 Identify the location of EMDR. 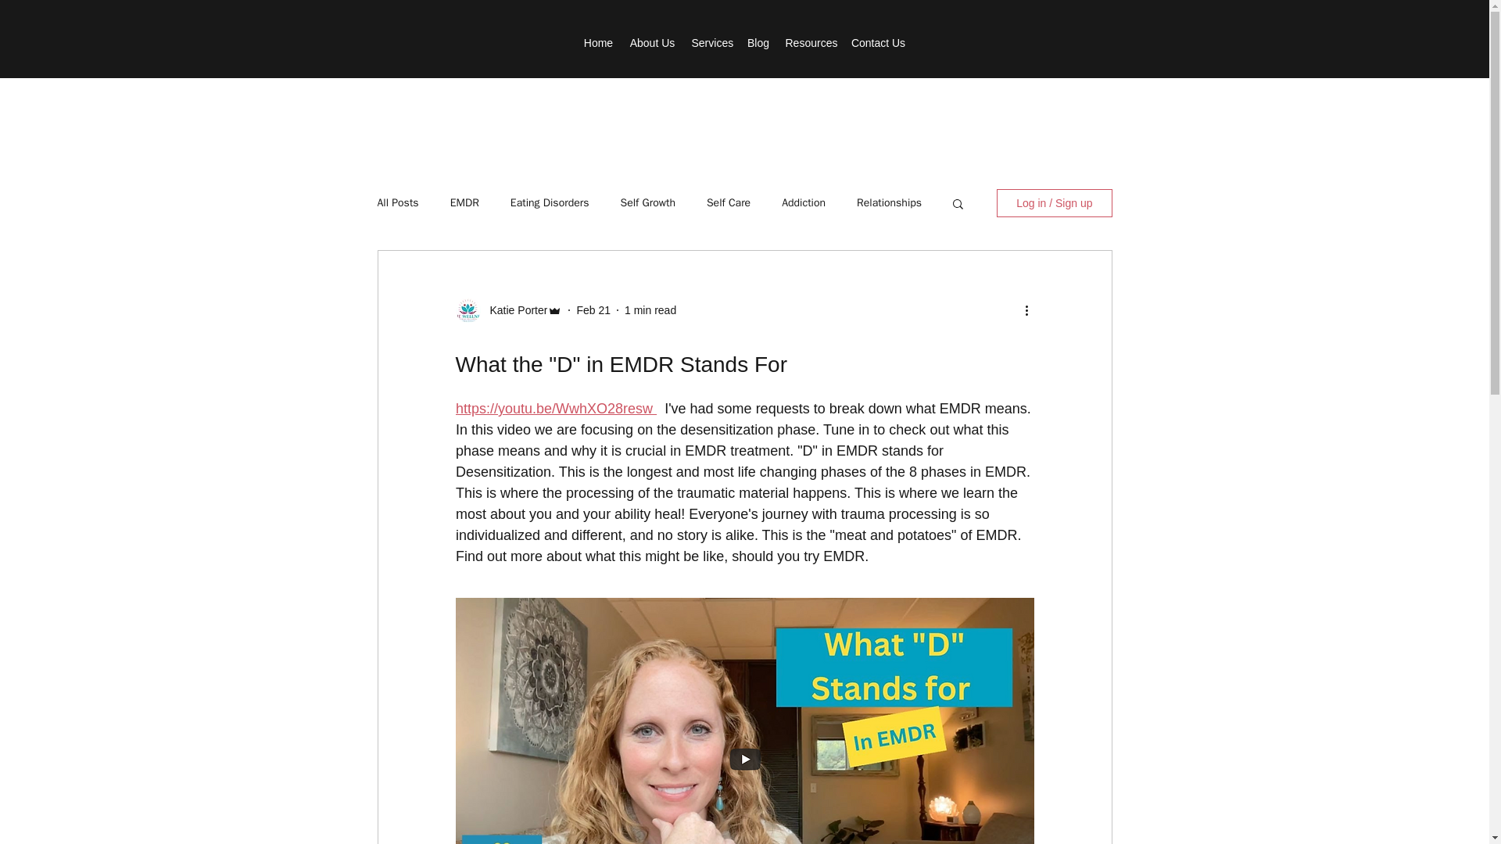
(464, 202).